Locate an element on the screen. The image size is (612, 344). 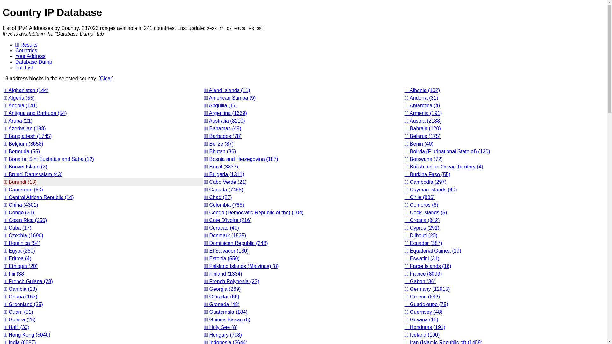
Your Address is located at coordinates (31, 56).